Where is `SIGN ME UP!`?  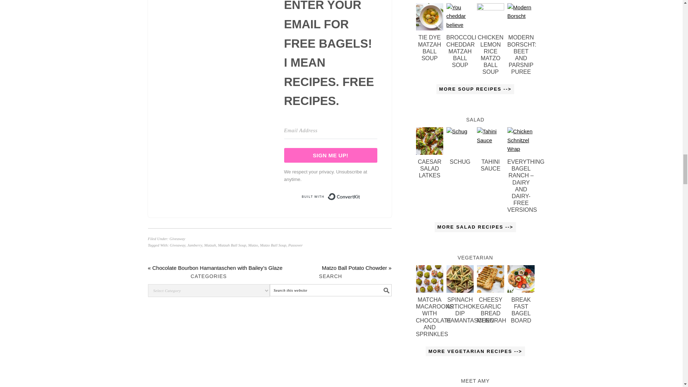 SIGN ME UP! is located at coordinates (330, 155).